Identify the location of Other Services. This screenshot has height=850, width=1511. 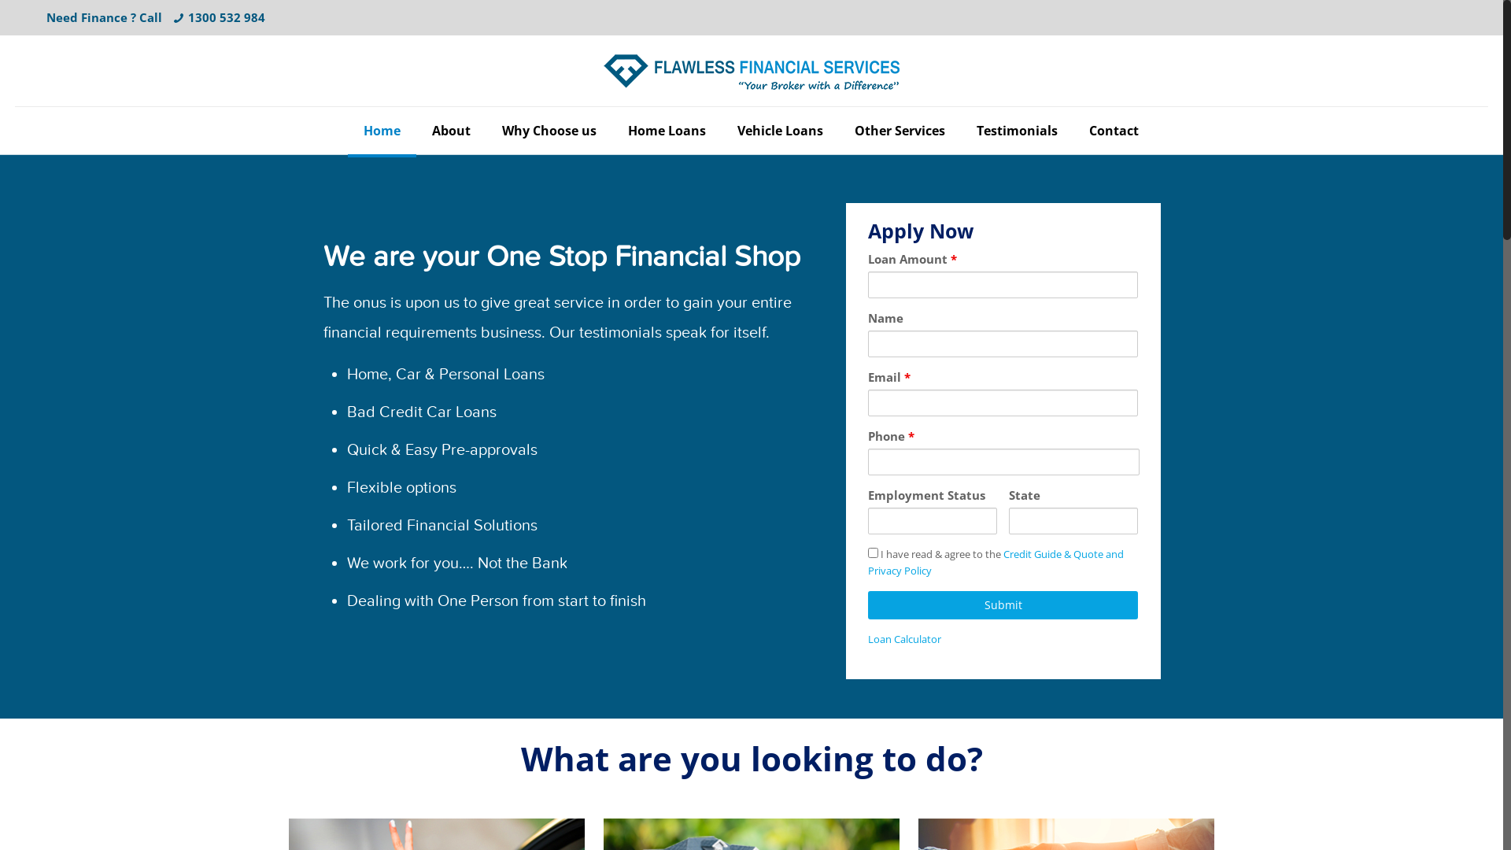
(900, 131).